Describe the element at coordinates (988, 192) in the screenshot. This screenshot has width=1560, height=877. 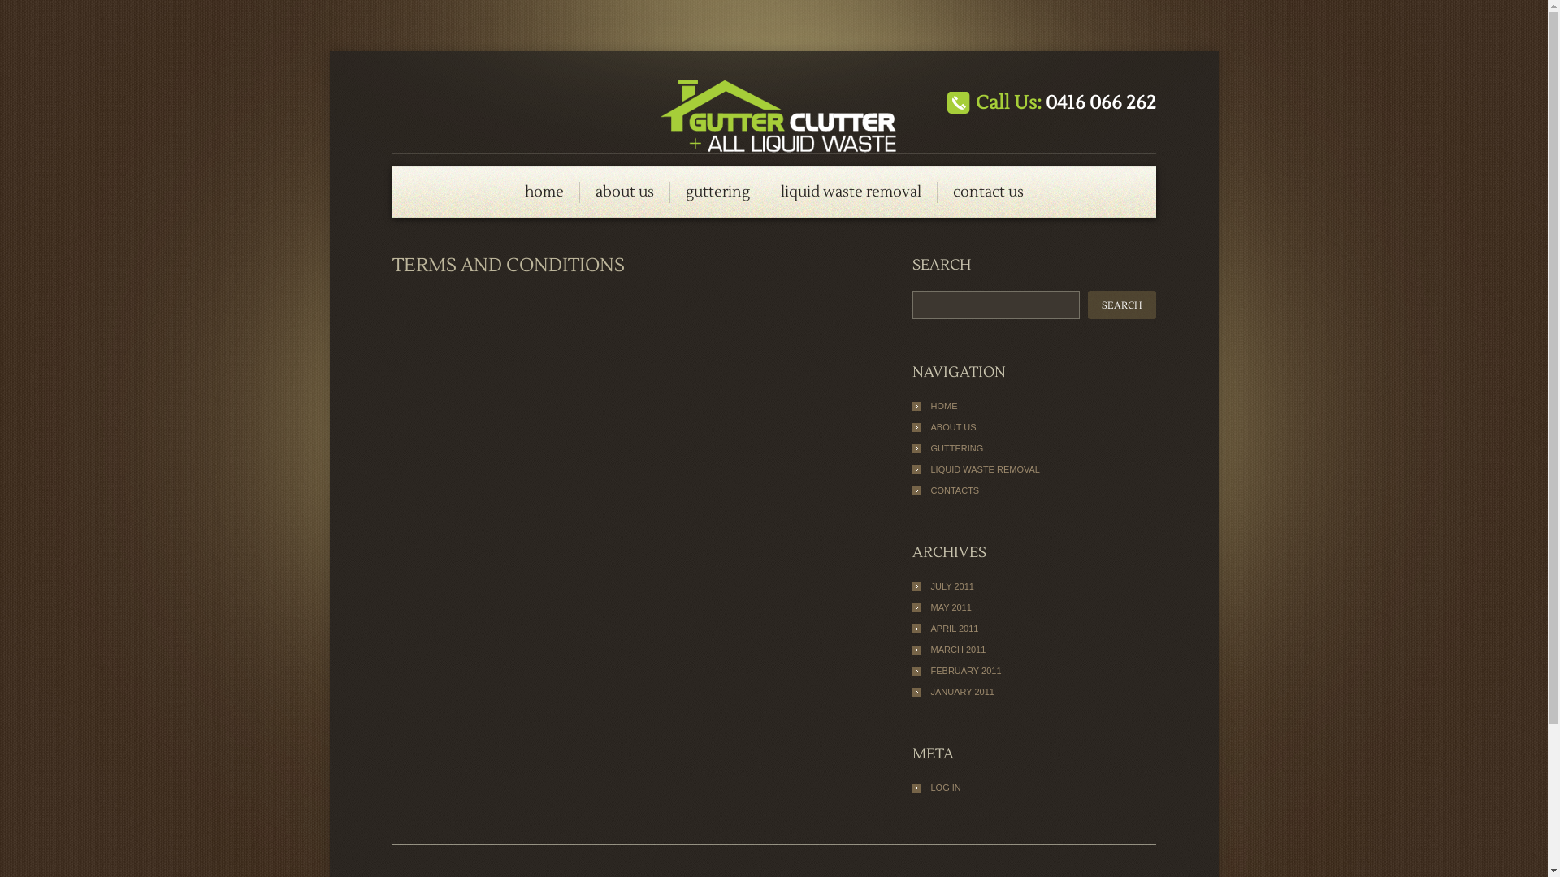
I see `contact us` at that location.